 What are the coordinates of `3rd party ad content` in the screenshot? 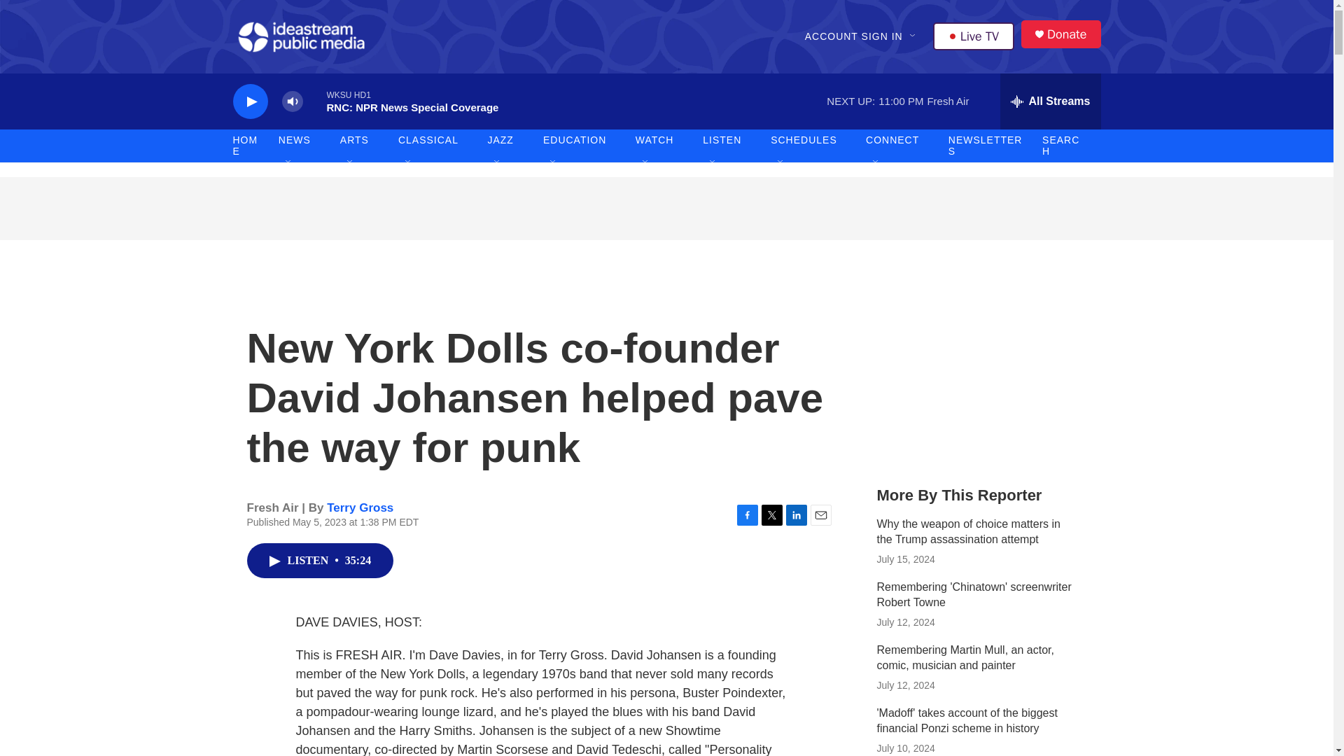 It's located at (981, 370).